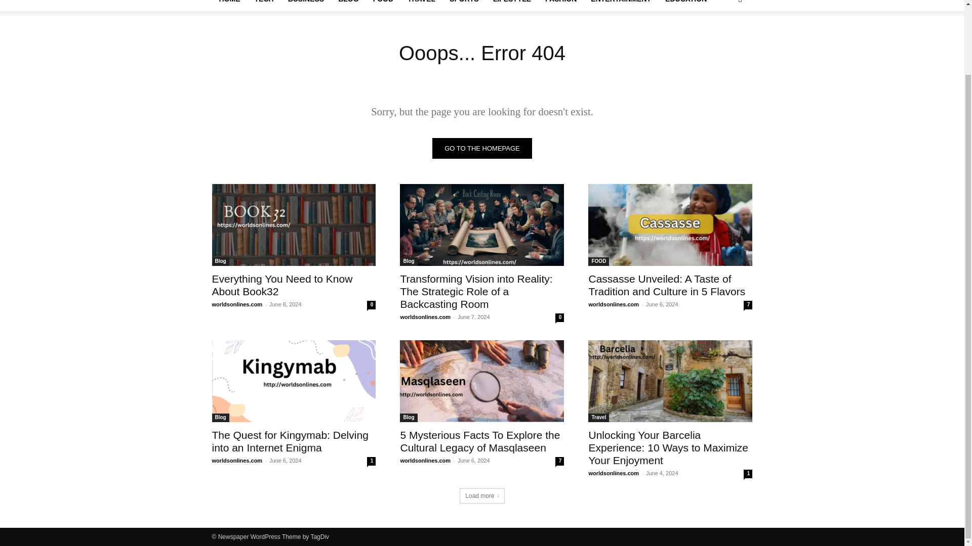  Describe the element at coordinates (464, 5) in the screenshot. I see `SPORTS` at that location.